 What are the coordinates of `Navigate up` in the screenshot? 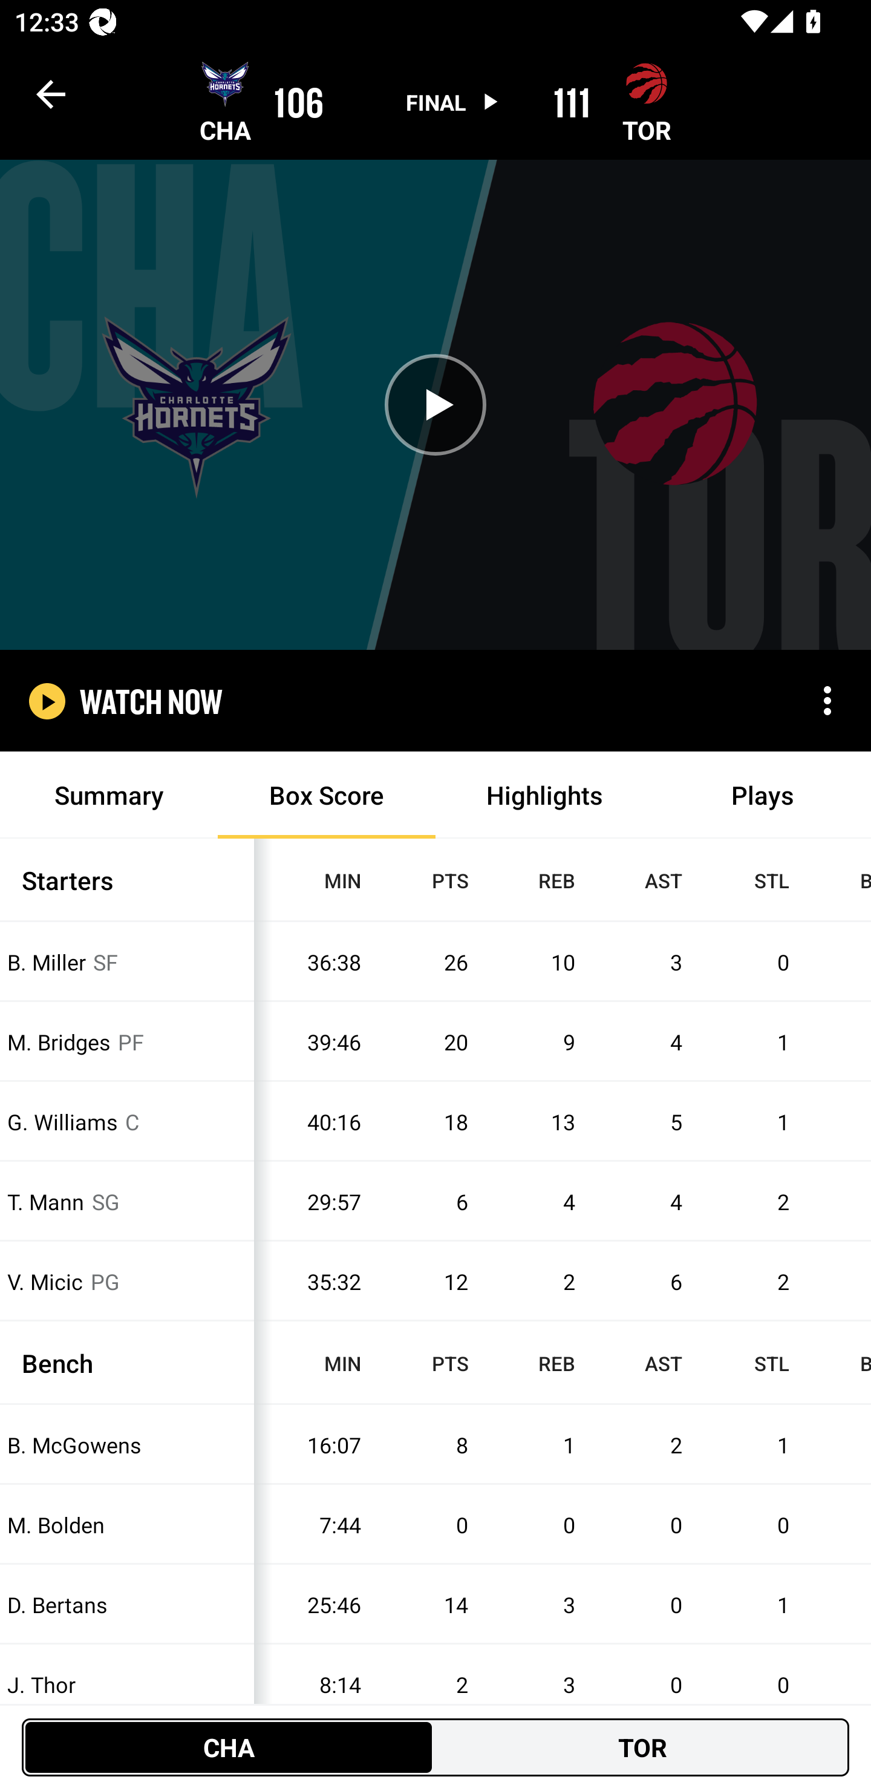 It's located at (51, 94).